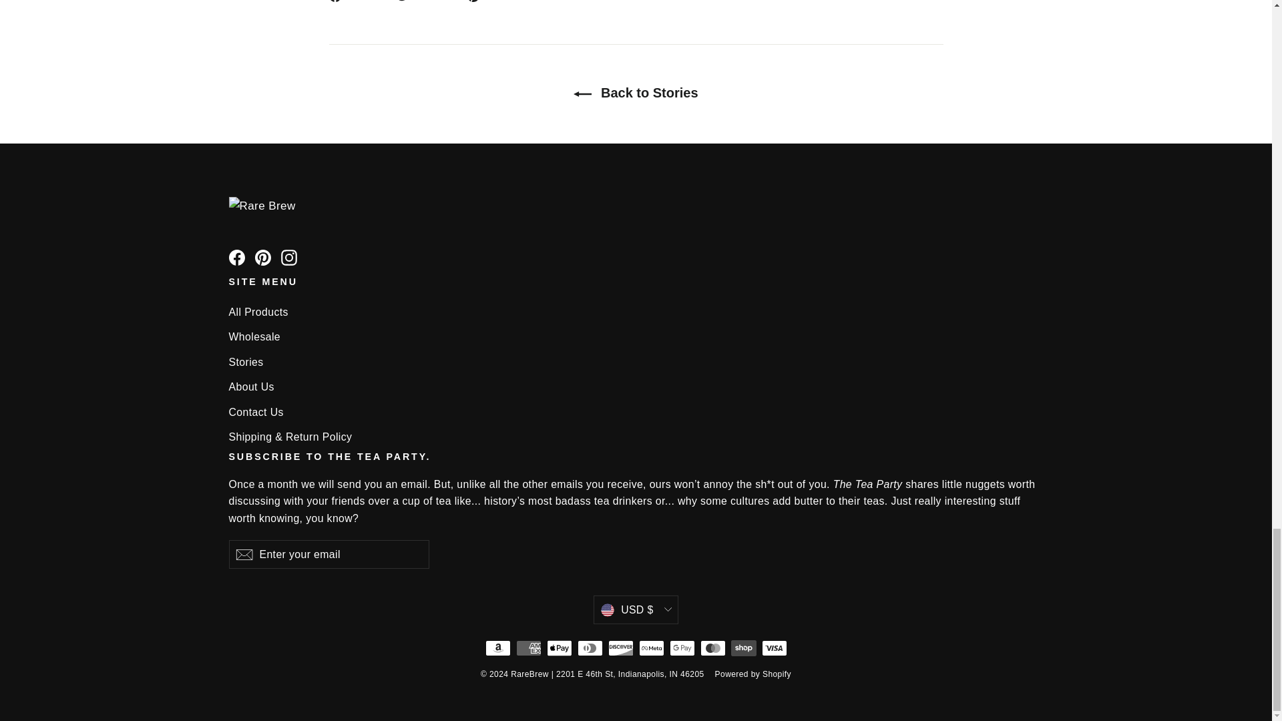 The image size is (1282, 721). I want to click on RareBrew on Instagram, so click(288, 256).